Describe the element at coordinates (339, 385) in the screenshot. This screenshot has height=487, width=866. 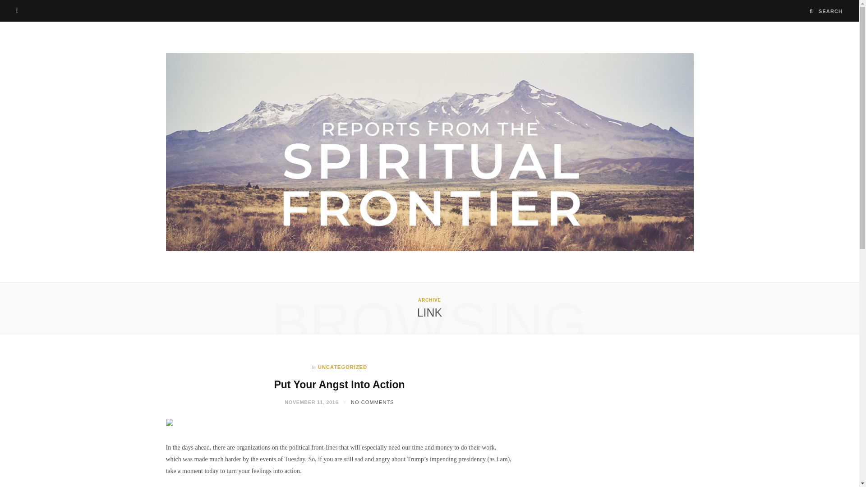
I see `Put Your Angst Into Action` at that location.